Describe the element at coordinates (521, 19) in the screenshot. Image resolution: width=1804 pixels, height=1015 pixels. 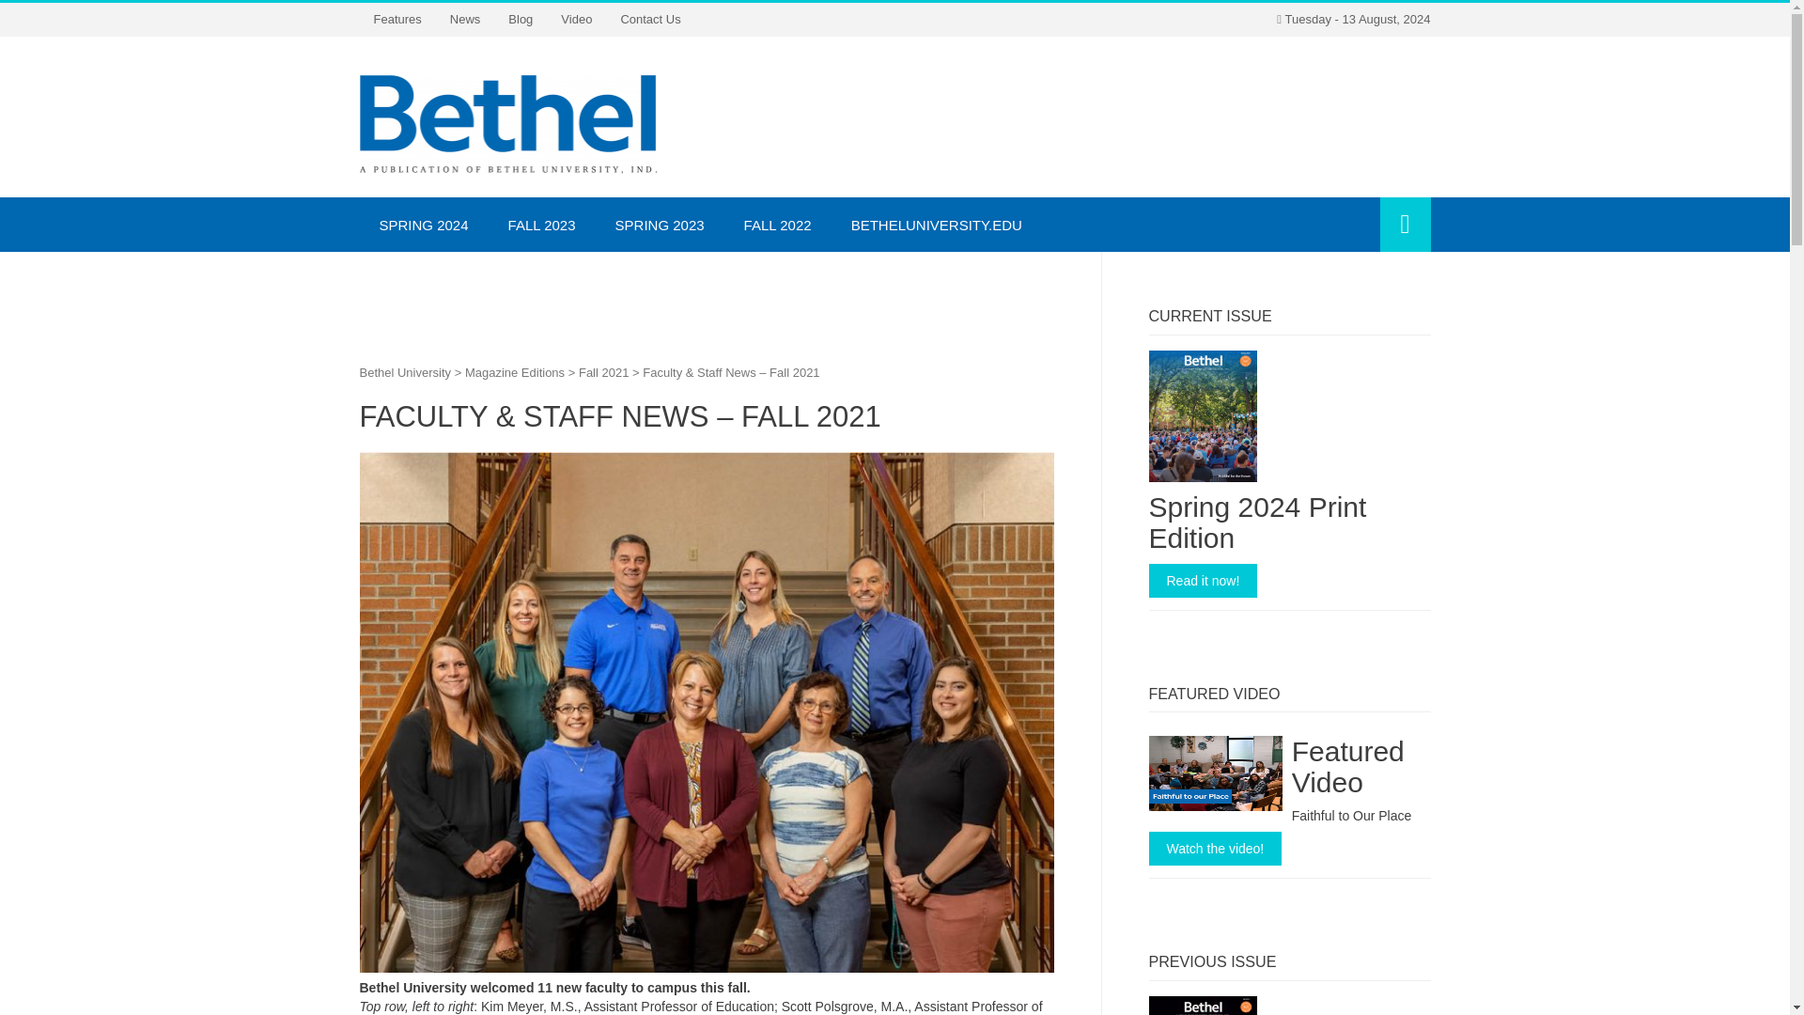
I see `Blog` at that location.